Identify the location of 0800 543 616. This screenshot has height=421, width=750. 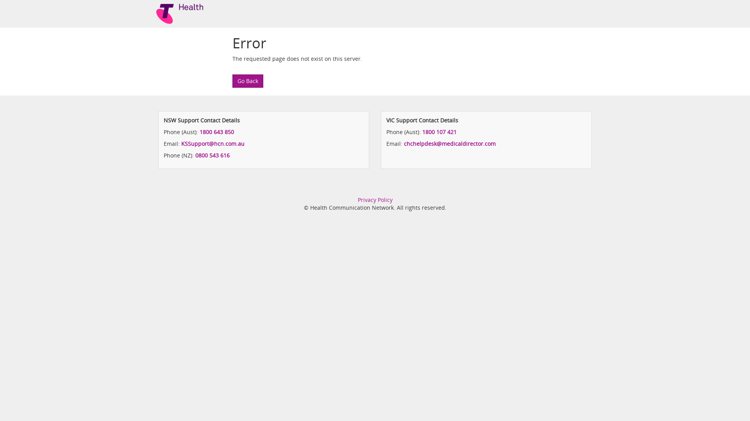
(212, 155).